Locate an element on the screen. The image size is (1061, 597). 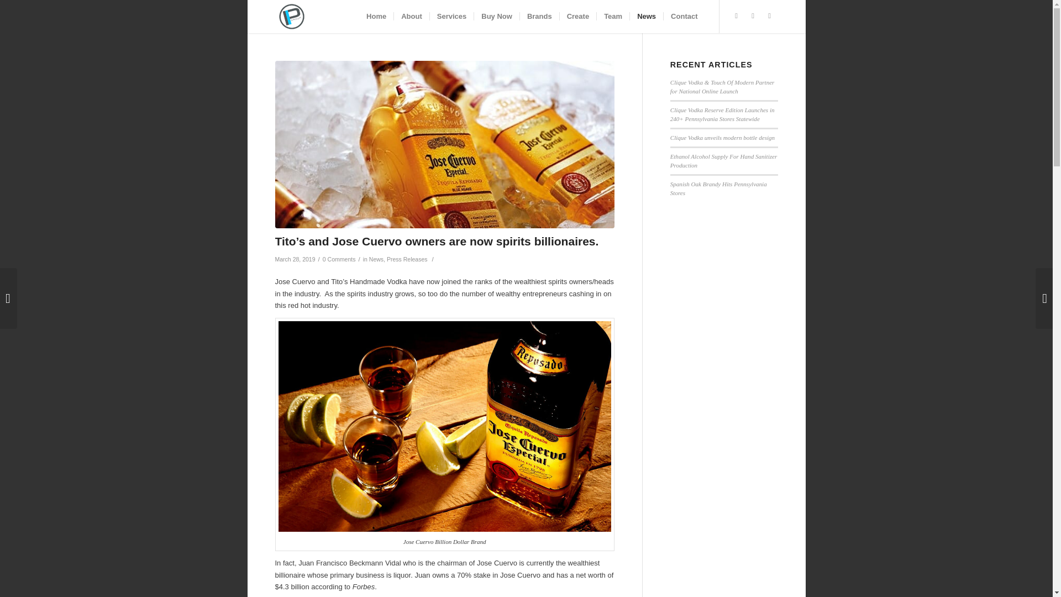
About is located at coordinates (411, 17).